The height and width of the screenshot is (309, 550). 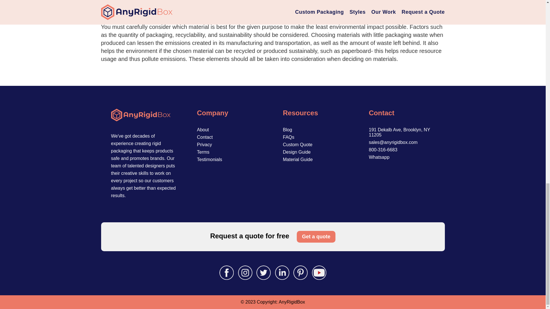 What do you see at coordinates (203, 130) in the screenshot?
I see `About` at bounding box center [203, 130].